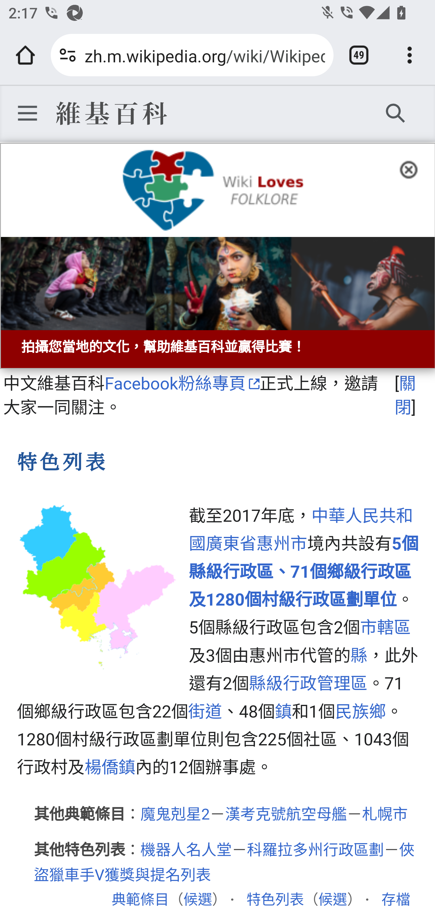 This screenshot has width=435, height=920. Describe the element at coordinates (360, 711) in the screenshot. I see `民族鄉` at that location.